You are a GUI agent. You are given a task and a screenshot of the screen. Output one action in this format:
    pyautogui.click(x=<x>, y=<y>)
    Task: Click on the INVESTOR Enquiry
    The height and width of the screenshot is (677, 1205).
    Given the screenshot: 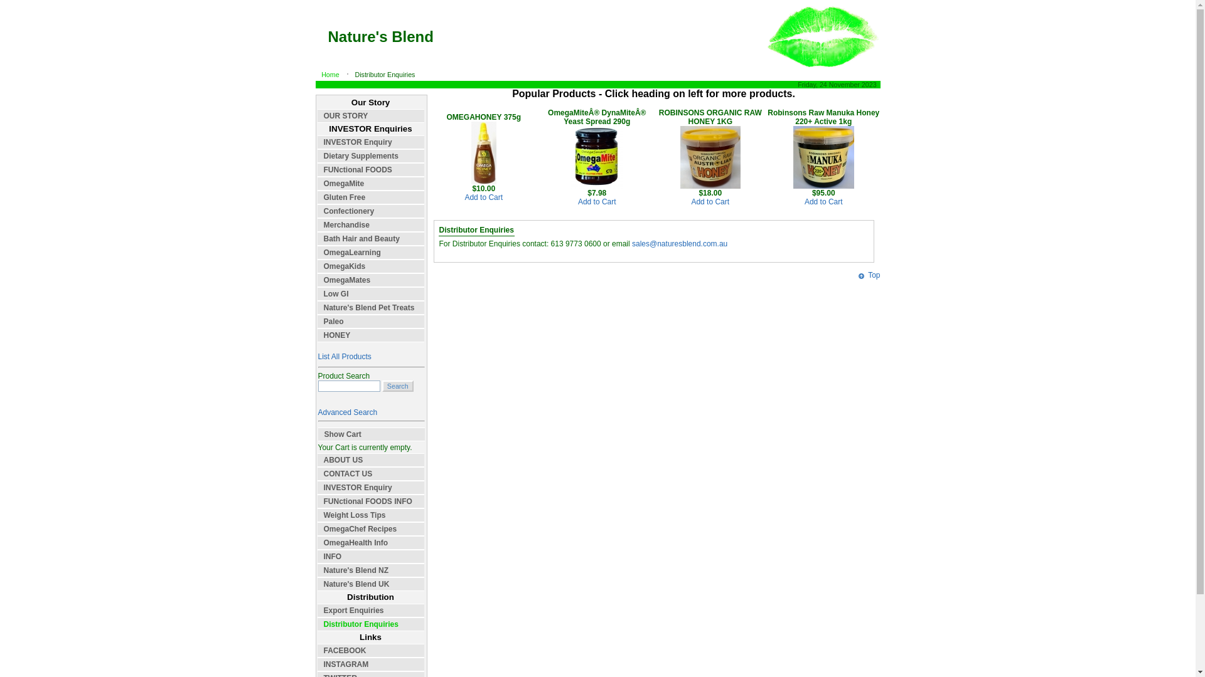 What is the action you would take?
    pyautogui.click(x=371, y=142)
    